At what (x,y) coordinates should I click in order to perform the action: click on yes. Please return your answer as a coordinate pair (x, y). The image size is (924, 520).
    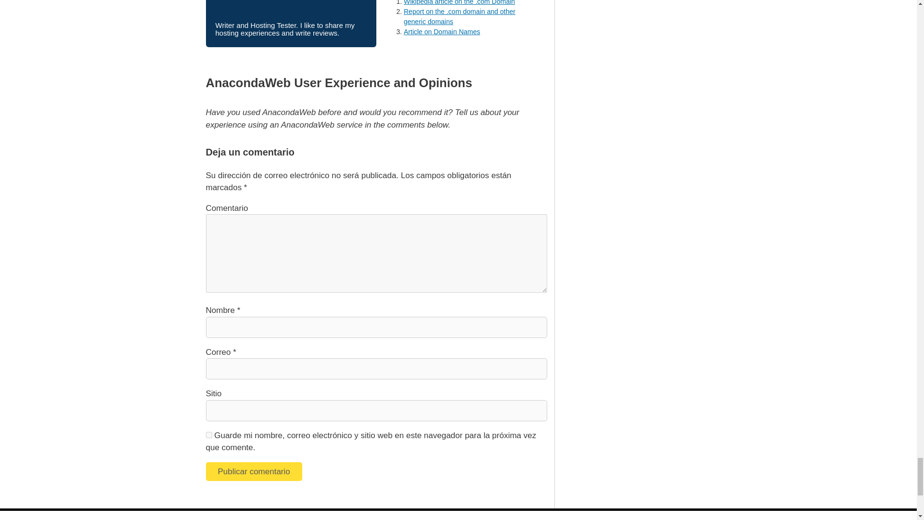
    Looking at the image, I should click on (209, 435).